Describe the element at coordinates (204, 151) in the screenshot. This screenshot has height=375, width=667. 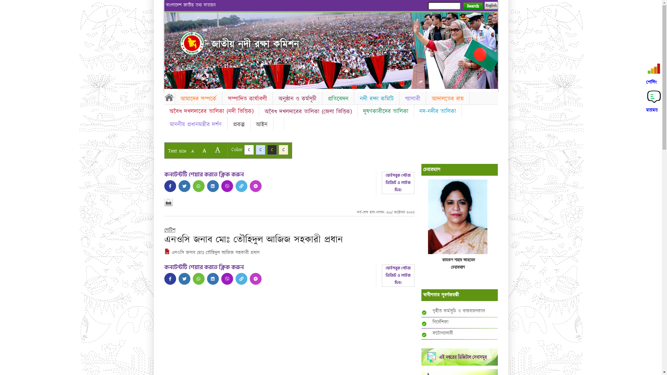
I see `A` at that location.